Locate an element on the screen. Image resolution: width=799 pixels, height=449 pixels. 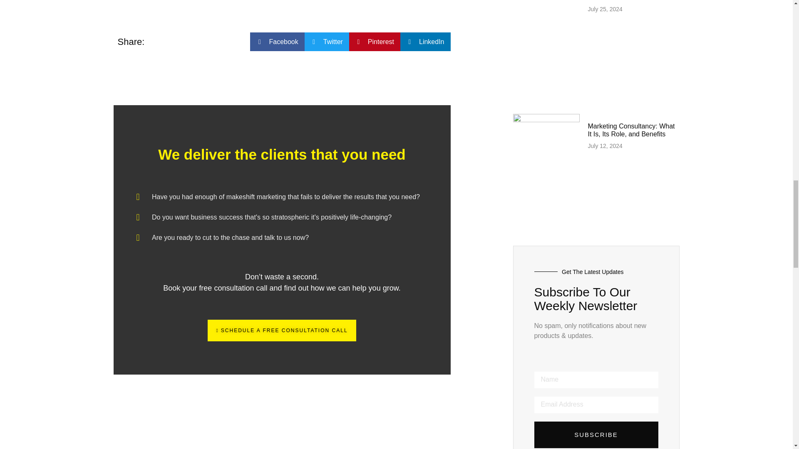
Marketing Consultancy: What It Is, Its Role, and Benefits is located at coordinates (631, 130).